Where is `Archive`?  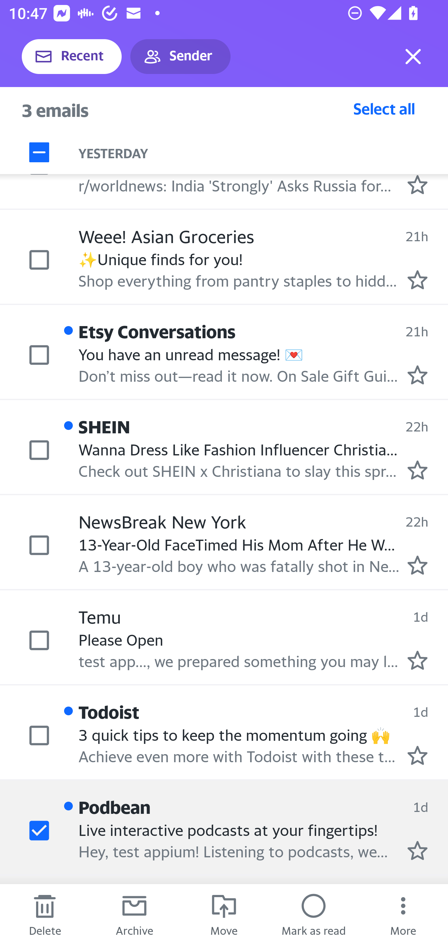
Archive is located at coordinates (134, 915).